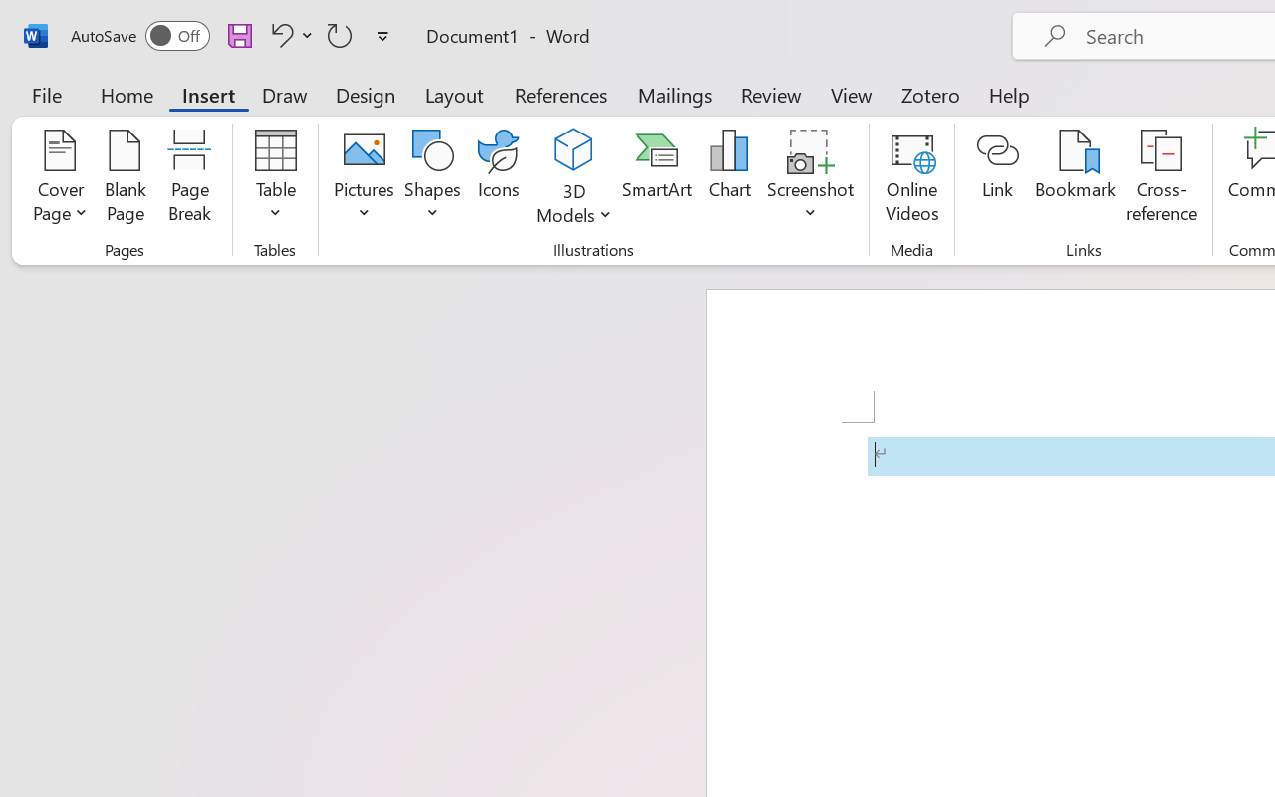 This screenshot has height=797, width=1275. I want to click on Page Break, so click(189, 179).